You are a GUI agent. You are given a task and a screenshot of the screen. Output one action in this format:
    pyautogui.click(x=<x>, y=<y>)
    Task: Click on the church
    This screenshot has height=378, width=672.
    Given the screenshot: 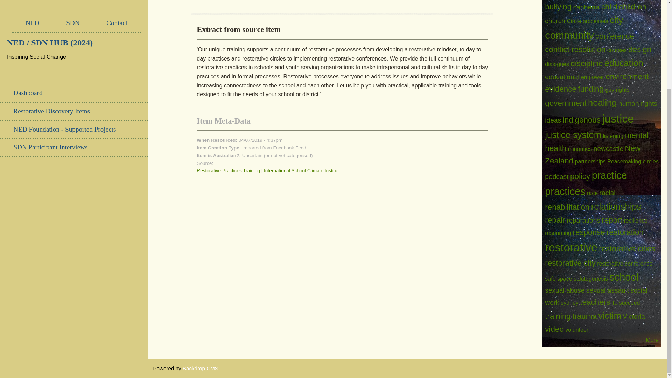 What is the action you would take?
    pyautogui.click(x=555, y=21)
    